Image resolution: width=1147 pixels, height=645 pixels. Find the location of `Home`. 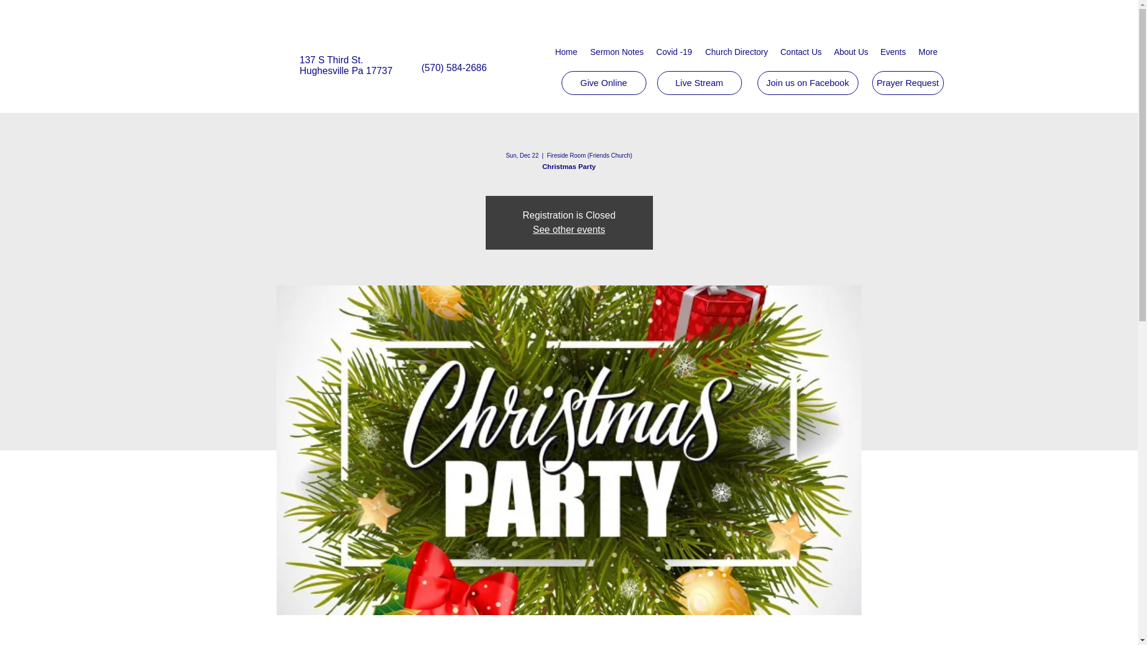

Home is located at coordinates (565, 51).